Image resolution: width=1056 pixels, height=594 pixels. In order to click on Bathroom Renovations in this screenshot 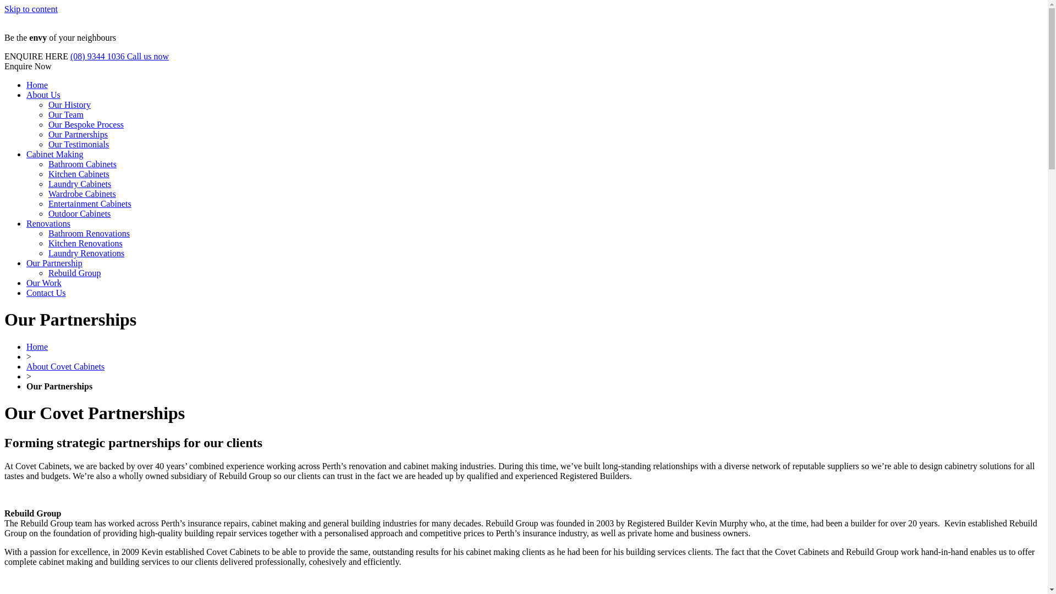, I will do `click(89, 233)`.